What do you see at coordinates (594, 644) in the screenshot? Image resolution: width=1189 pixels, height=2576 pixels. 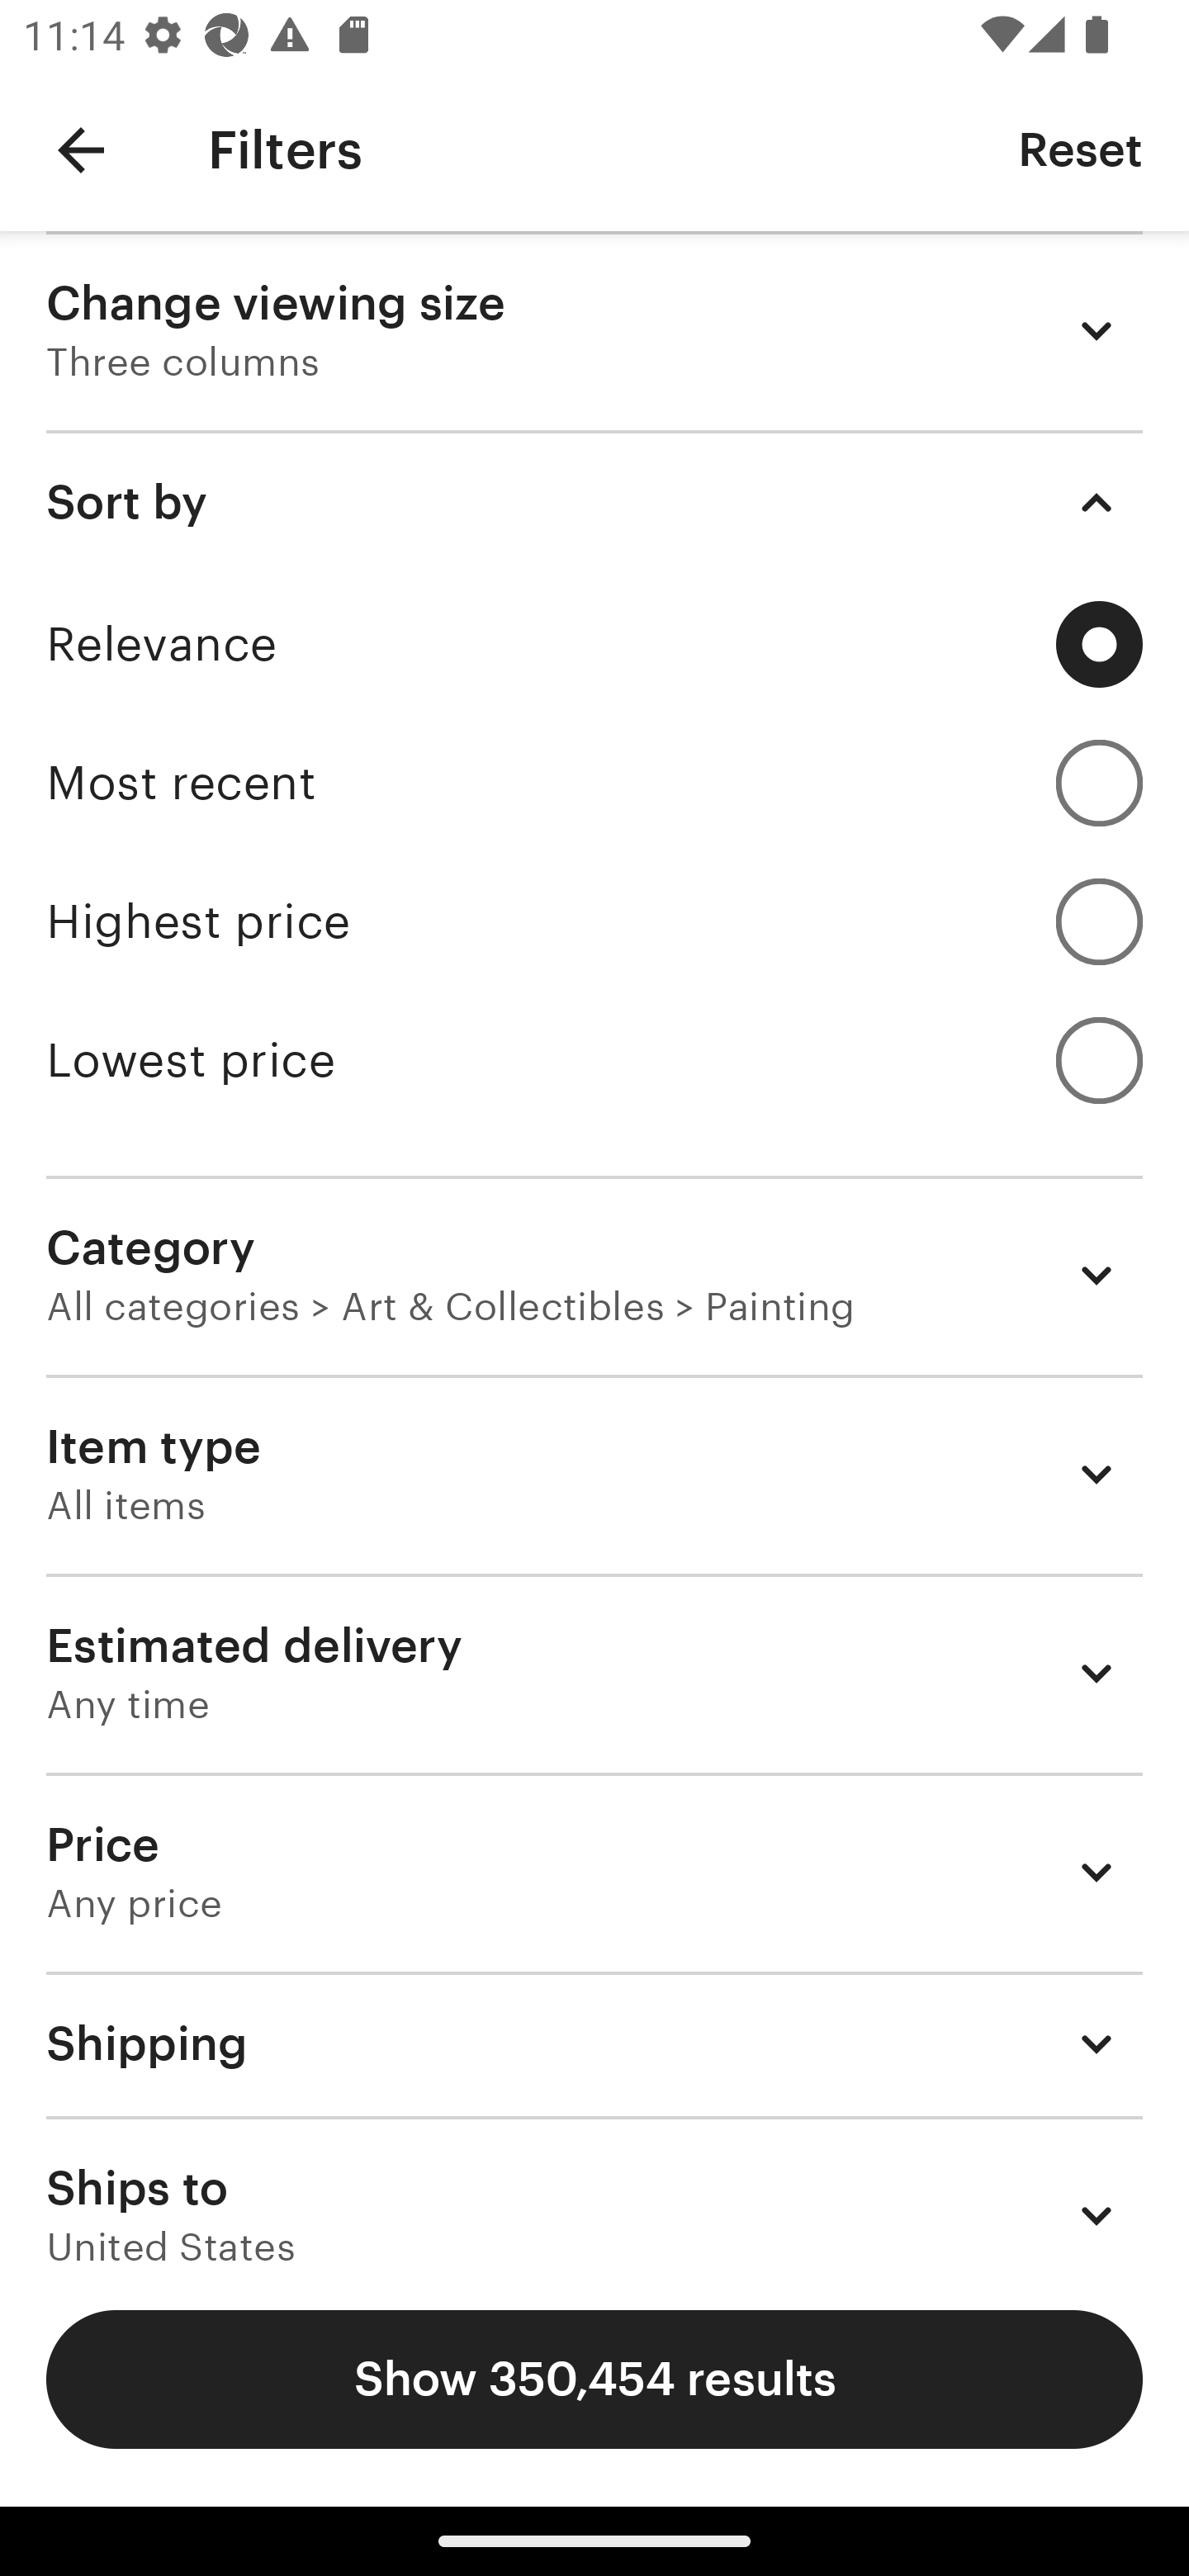 I see `Relevance` at bounding box center [594, 644].